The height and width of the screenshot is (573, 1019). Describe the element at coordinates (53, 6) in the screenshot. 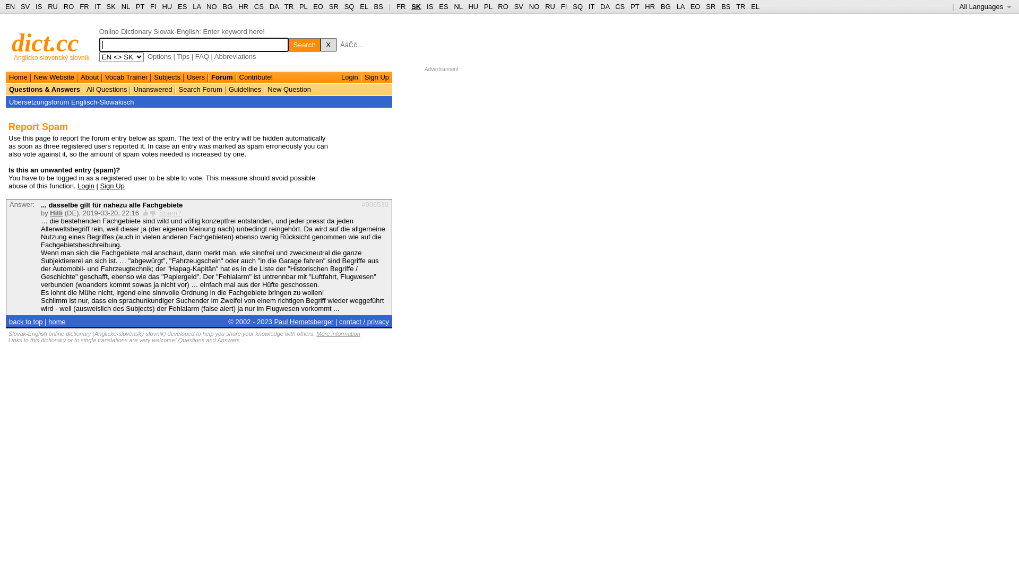

I see `RU` at that location.